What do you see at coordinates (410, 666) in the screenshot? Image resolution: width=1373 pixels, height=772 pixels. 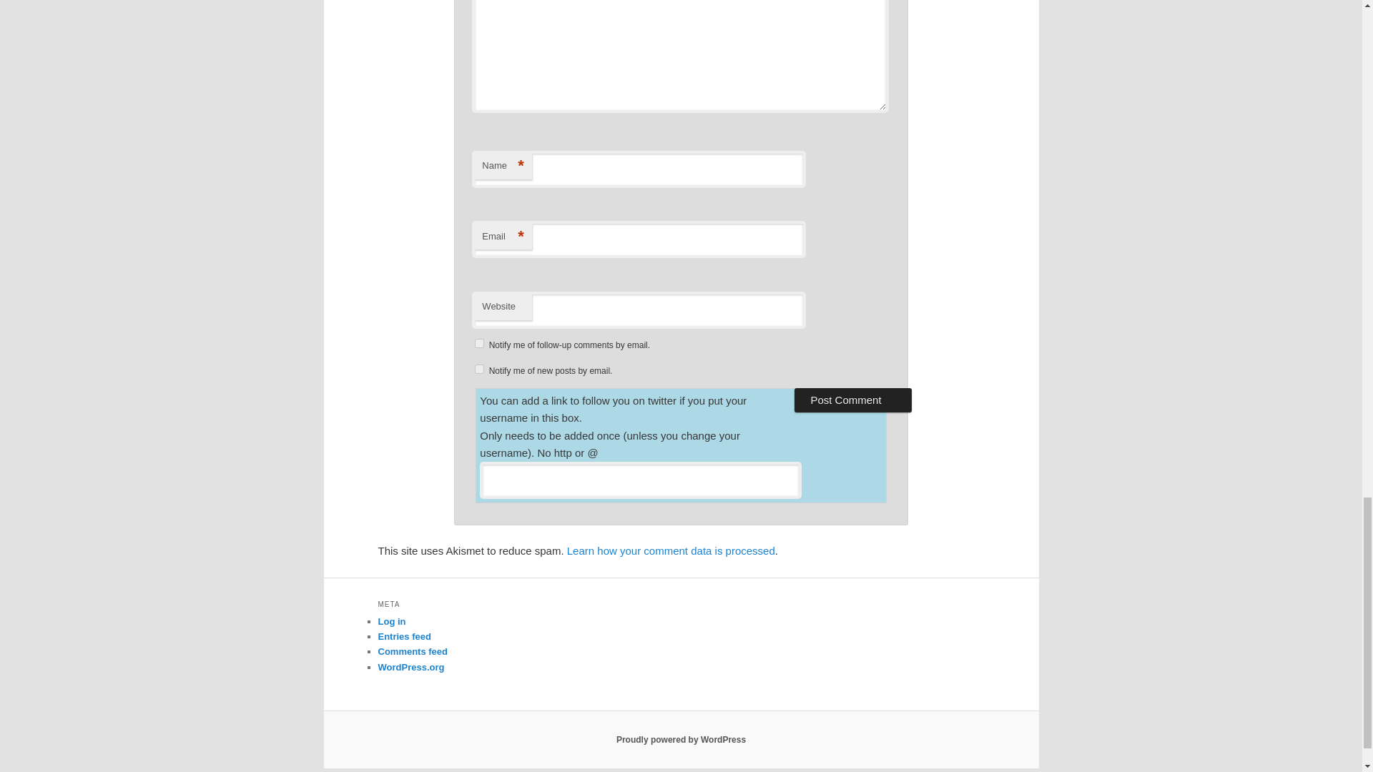 I see `WordPress.org` at bounding box center [410, 666].